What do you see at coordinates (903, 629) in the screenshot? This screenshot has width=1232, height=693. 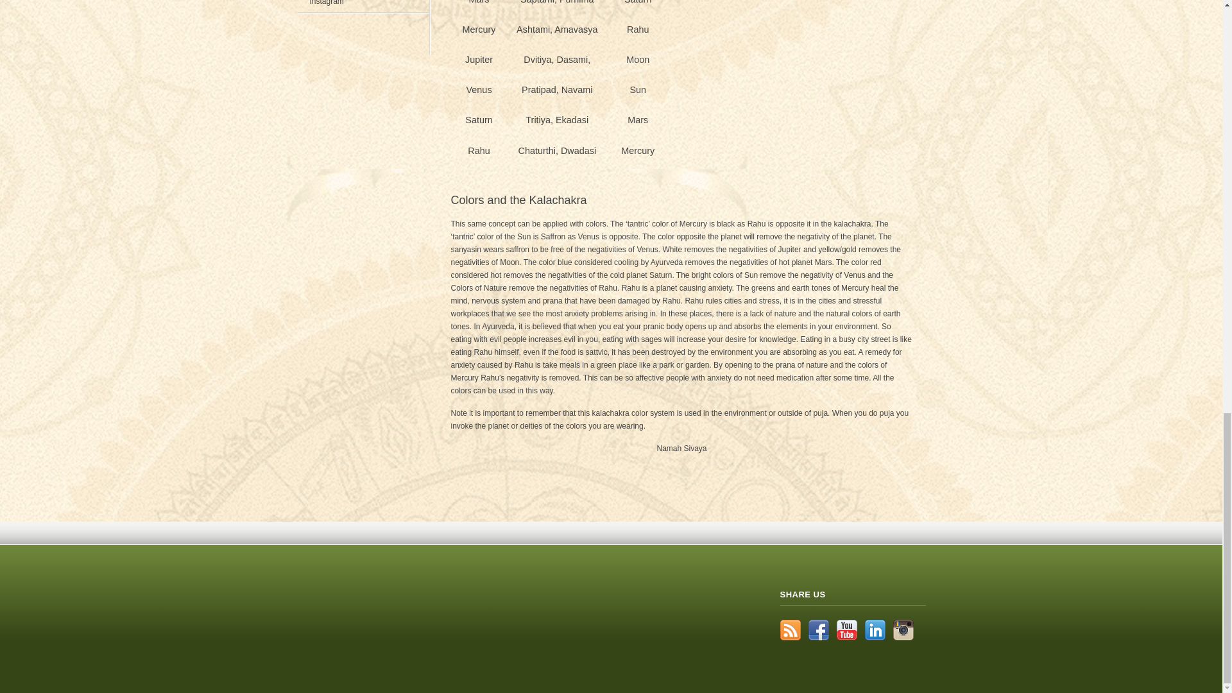 I see `Instagram` at bounding box center [903, 629].